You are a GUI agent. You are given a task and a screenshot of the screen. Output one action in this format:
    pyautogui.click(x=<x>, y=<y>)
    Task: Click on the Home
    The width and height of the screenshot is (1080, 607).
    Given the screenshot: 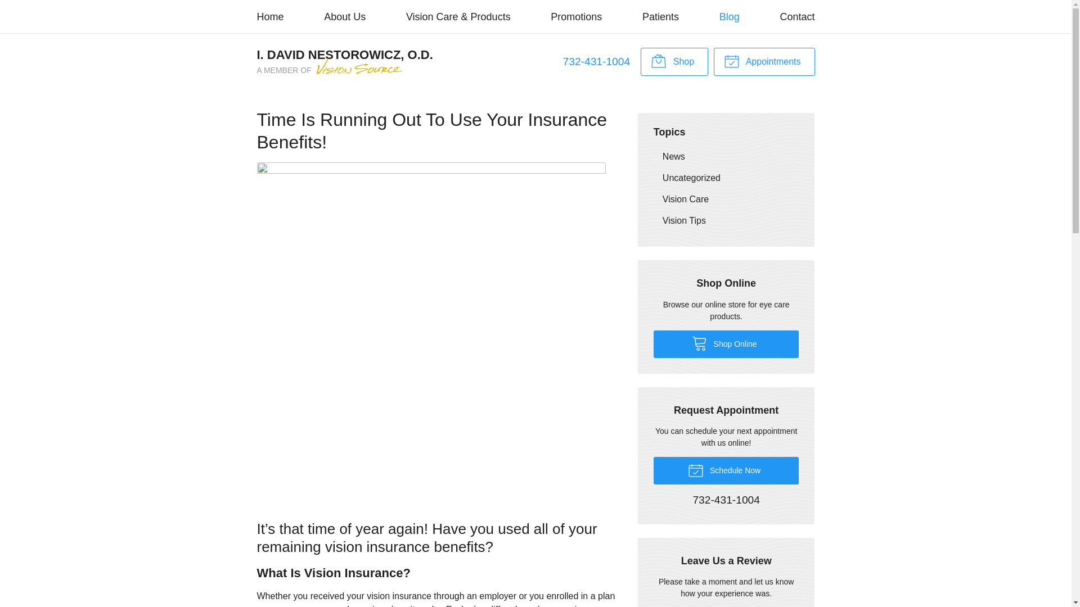 What is the action you would take?
    pyautogui.click(x=270, y=17)
    